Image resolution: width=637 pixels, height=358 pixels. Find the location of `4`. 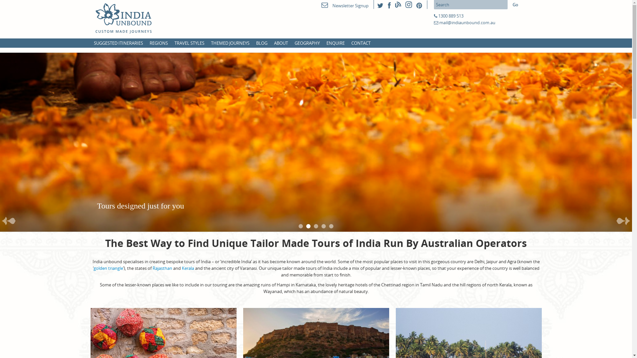

4 is located at coordinates (323, 226).